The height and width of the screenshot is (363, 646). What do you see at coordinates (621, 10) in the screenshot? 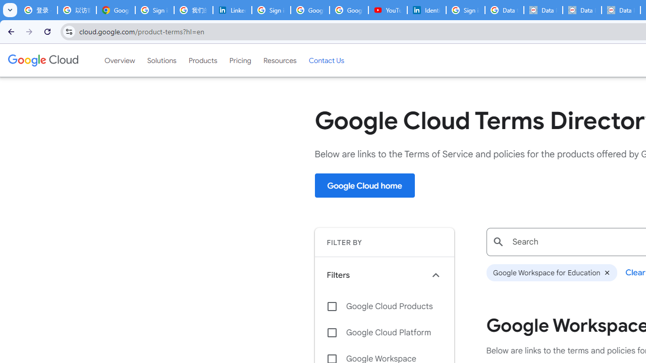
I see `Data Privacy Framework` at bounding box center [621, 10].